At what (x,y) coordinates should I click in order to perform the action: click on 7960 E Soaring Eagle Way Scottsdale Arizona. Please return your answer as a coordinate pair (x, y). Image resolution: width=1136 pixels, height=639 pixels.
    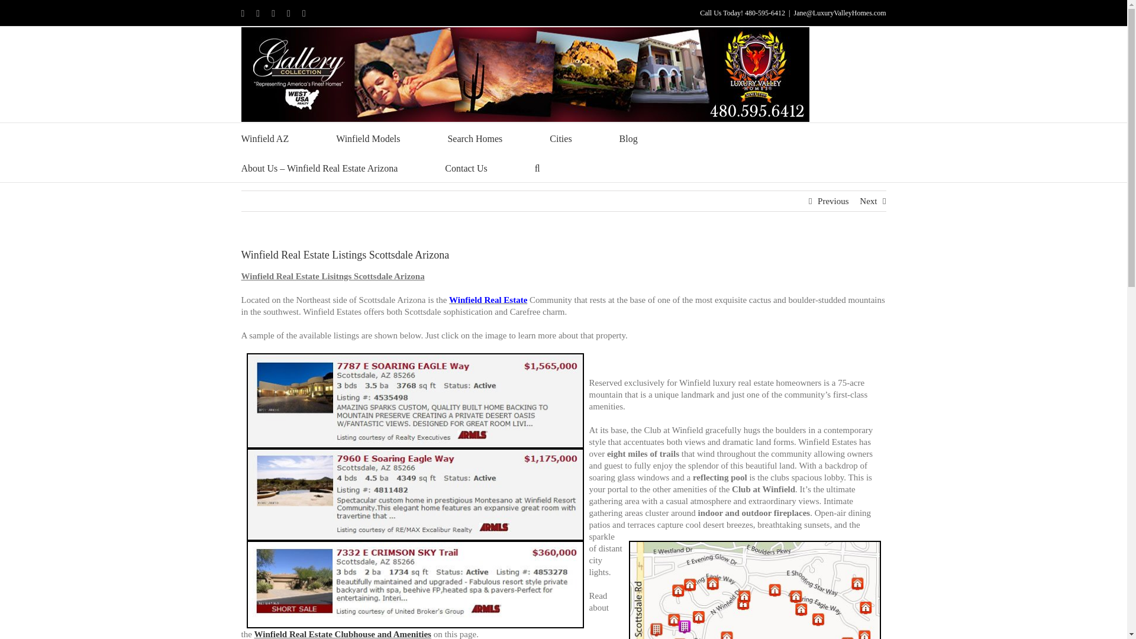
    Looking at the image, I should click on (415, 495).